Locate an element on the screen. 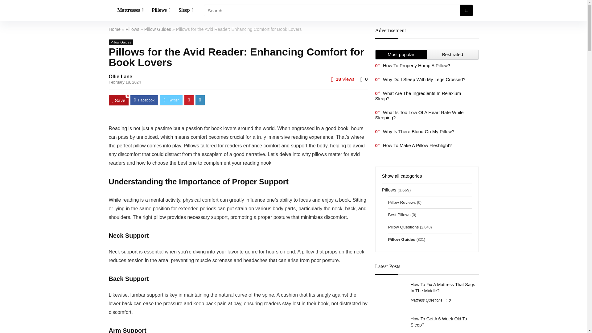 The height and width of the screenshot is (333, 592). Ollie Lane is located at coordinates (120, 76).